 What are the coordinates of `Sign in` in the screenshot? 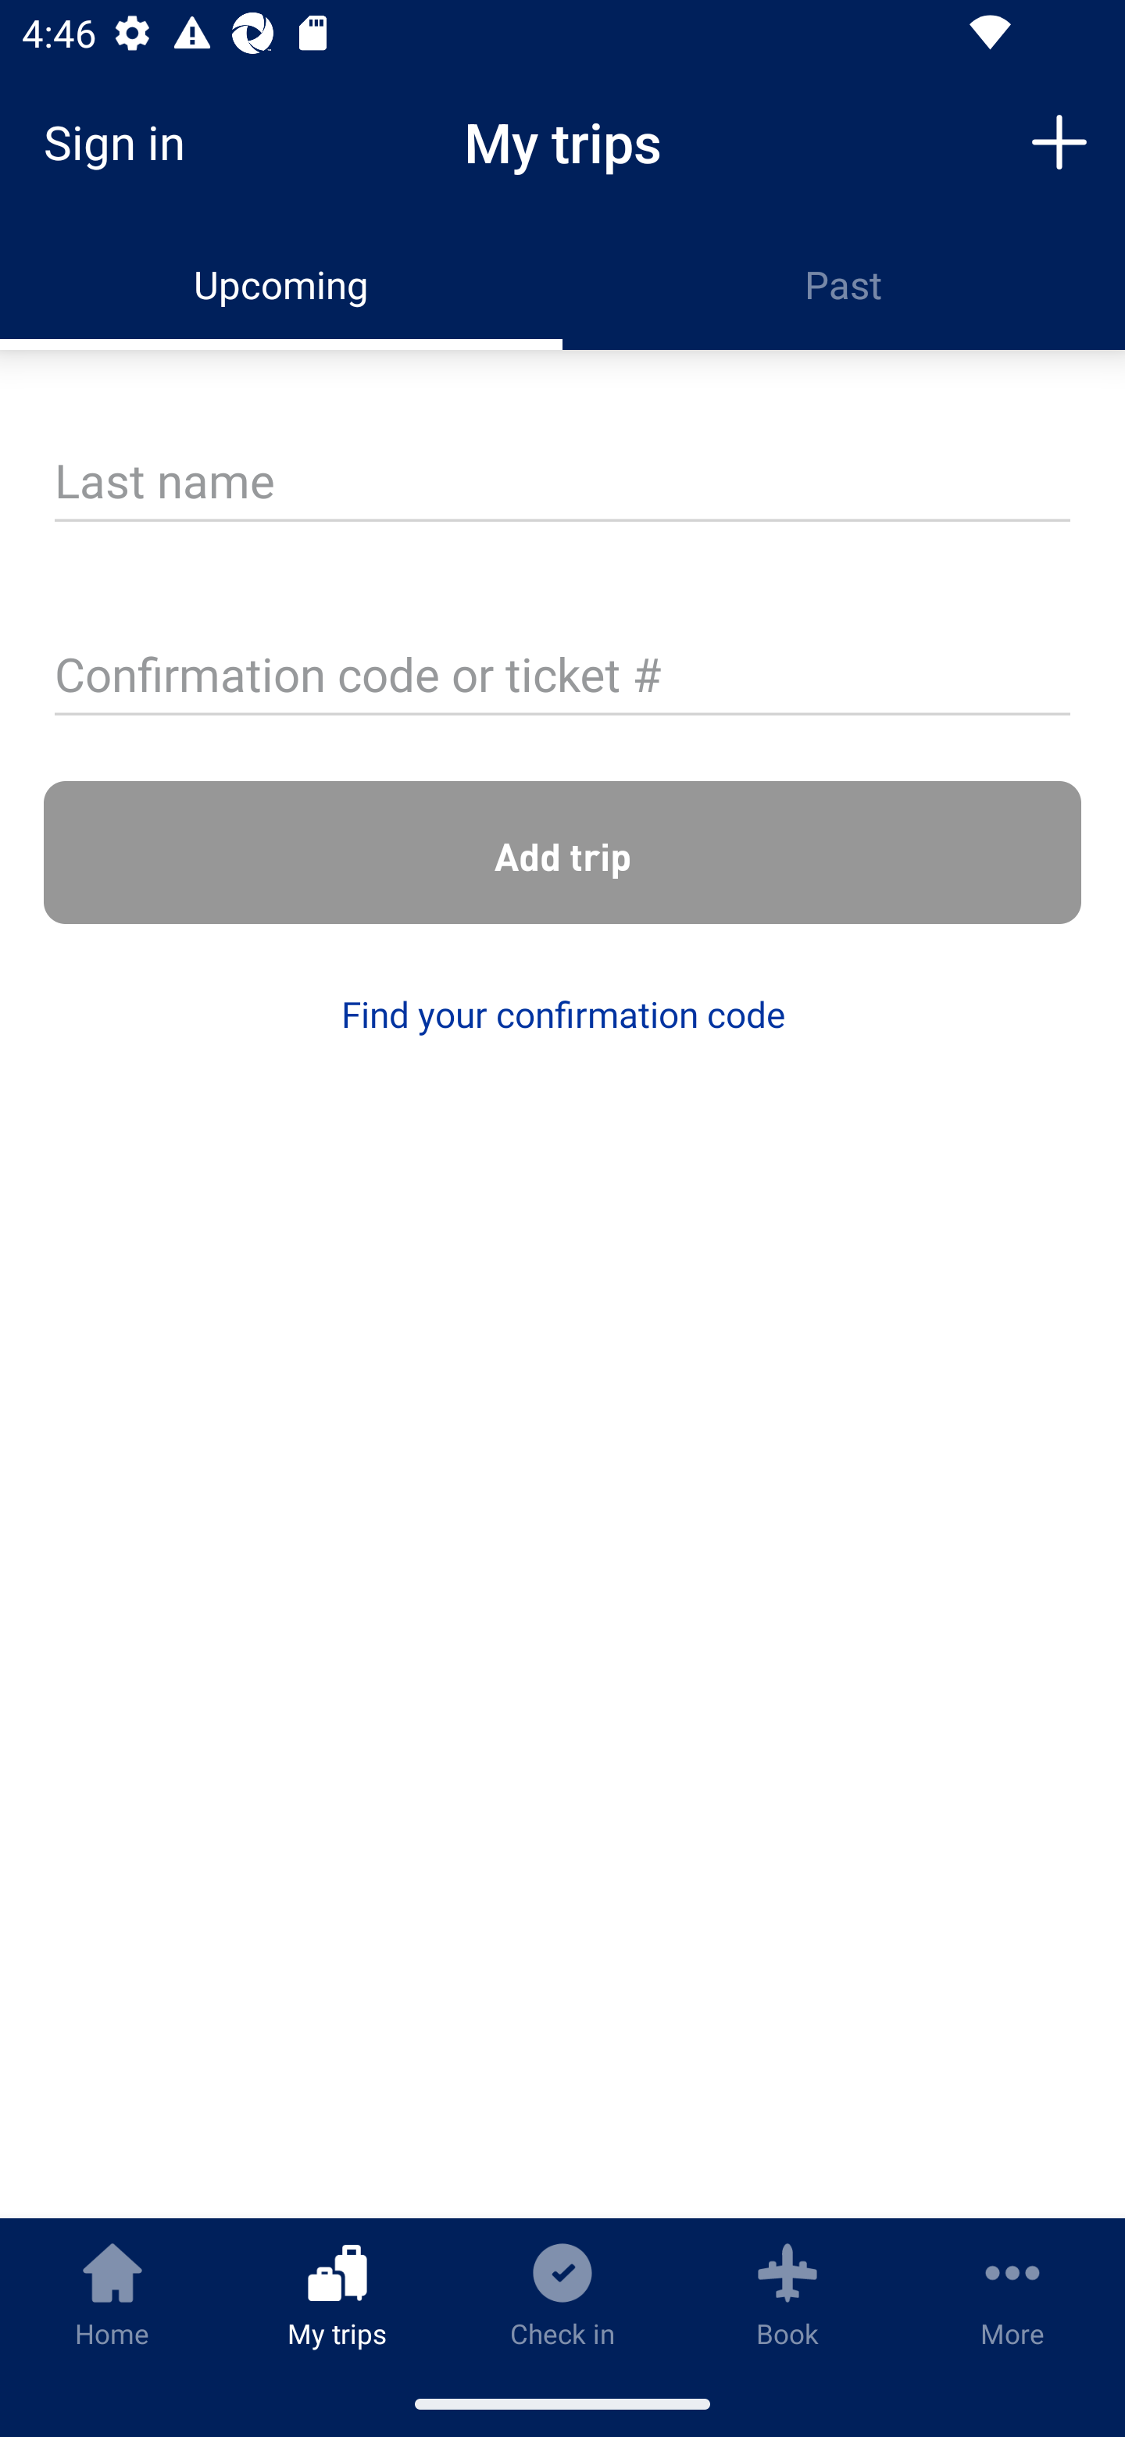 It's located at (125, 142).